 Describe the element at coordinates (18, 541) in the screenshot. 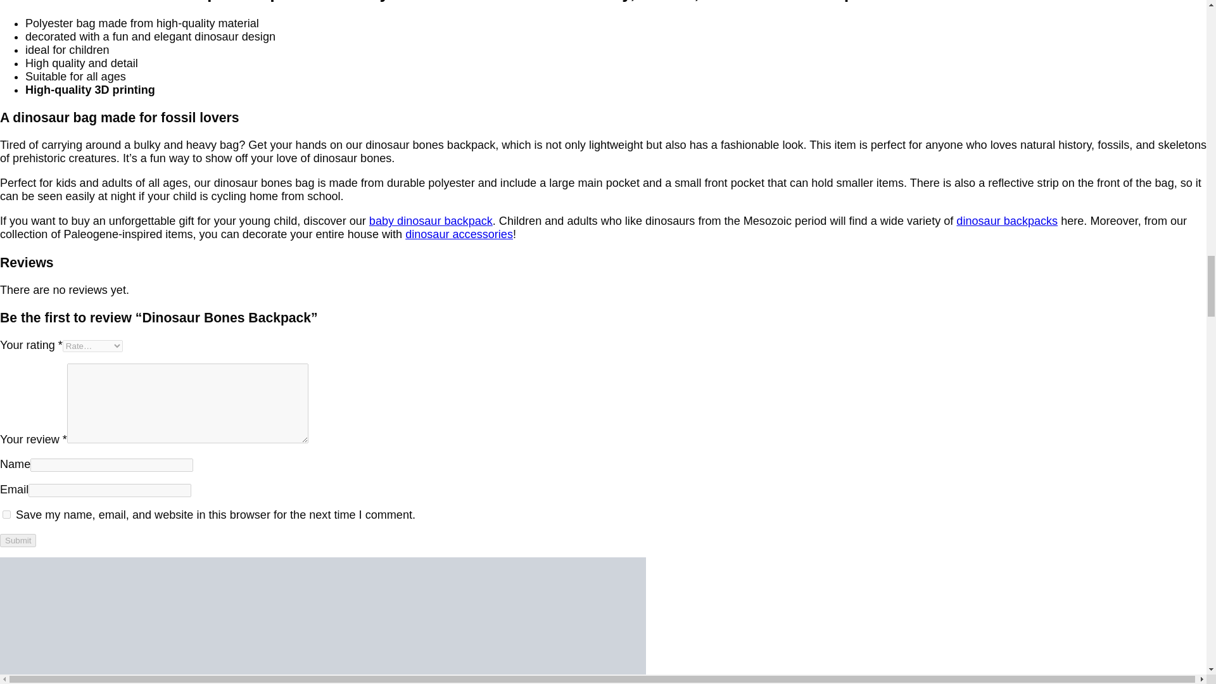

I see `Submit` at that location.